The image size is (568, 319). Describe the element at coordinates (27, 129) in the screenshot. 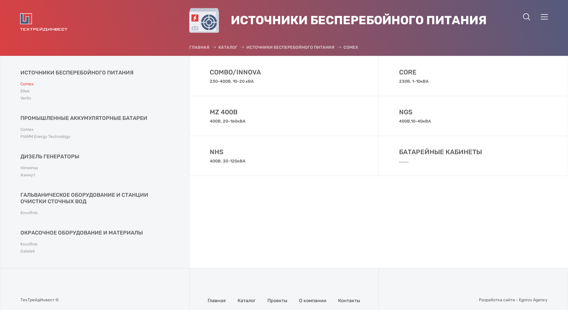

I see `Comex` at that location.